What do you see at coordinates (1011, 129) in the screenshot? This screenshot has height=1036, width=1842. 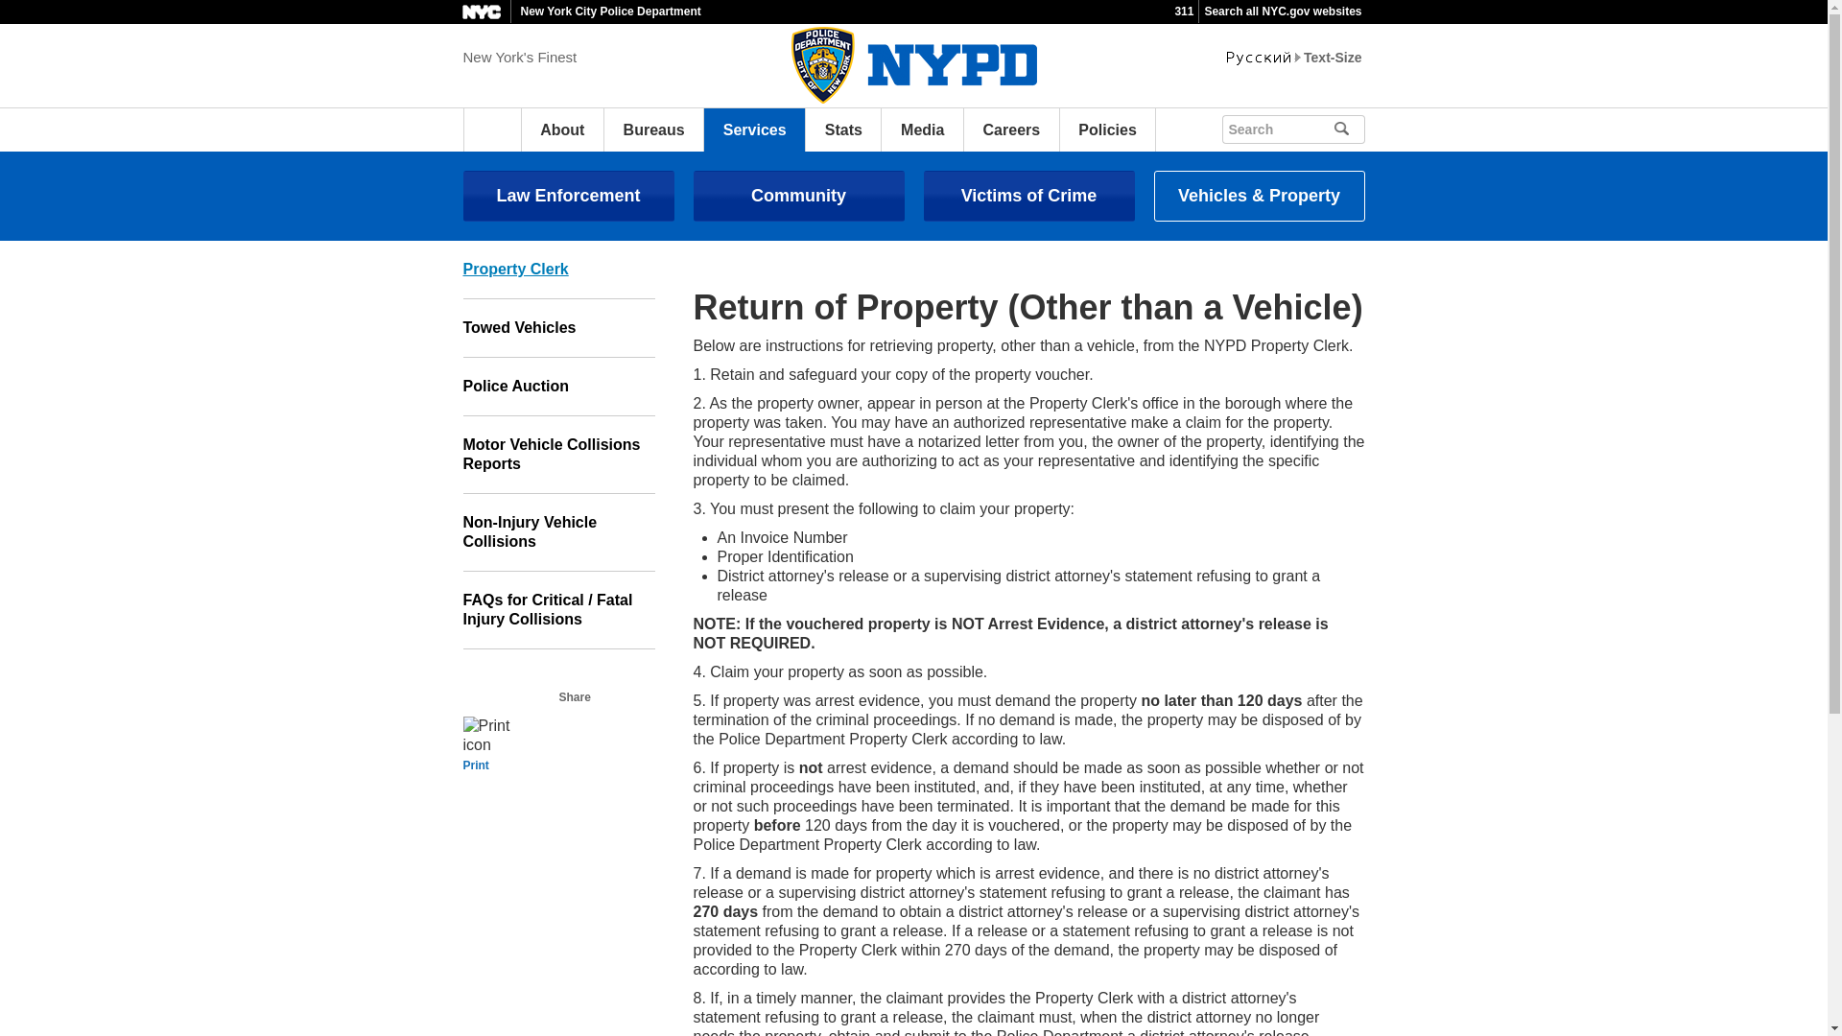 I see `Careers` at bounding box center [1011, 129].